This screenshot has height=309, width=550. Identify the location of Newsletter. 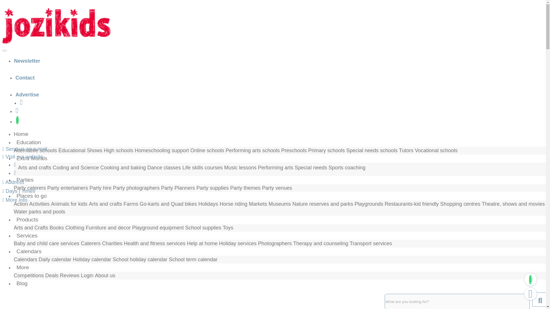
(27, 61).